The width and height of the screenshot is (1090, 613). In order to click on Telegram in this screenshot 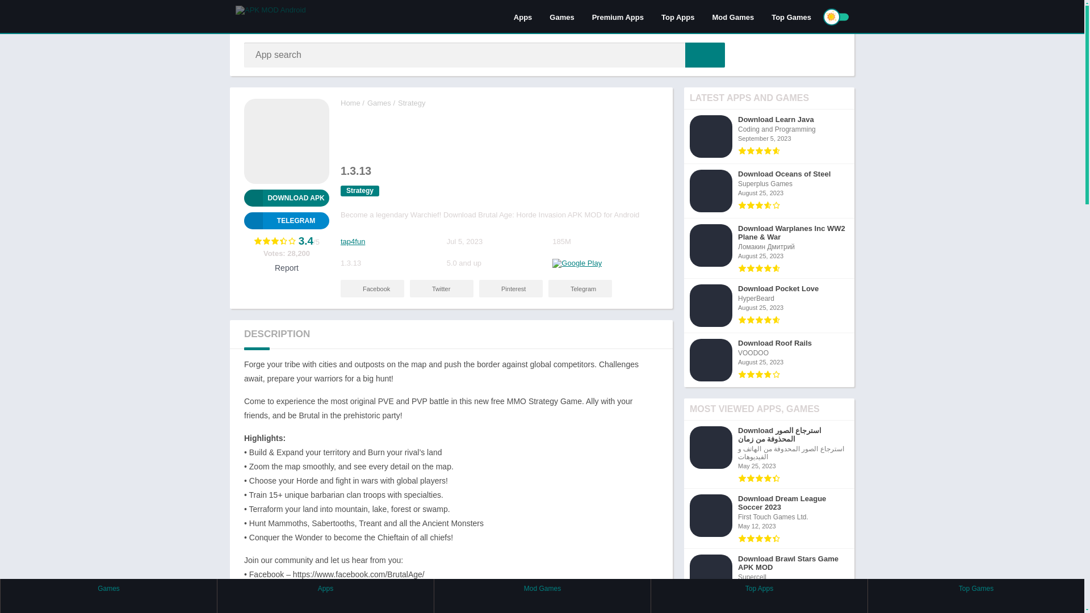, I will do `click(580, 288)`.